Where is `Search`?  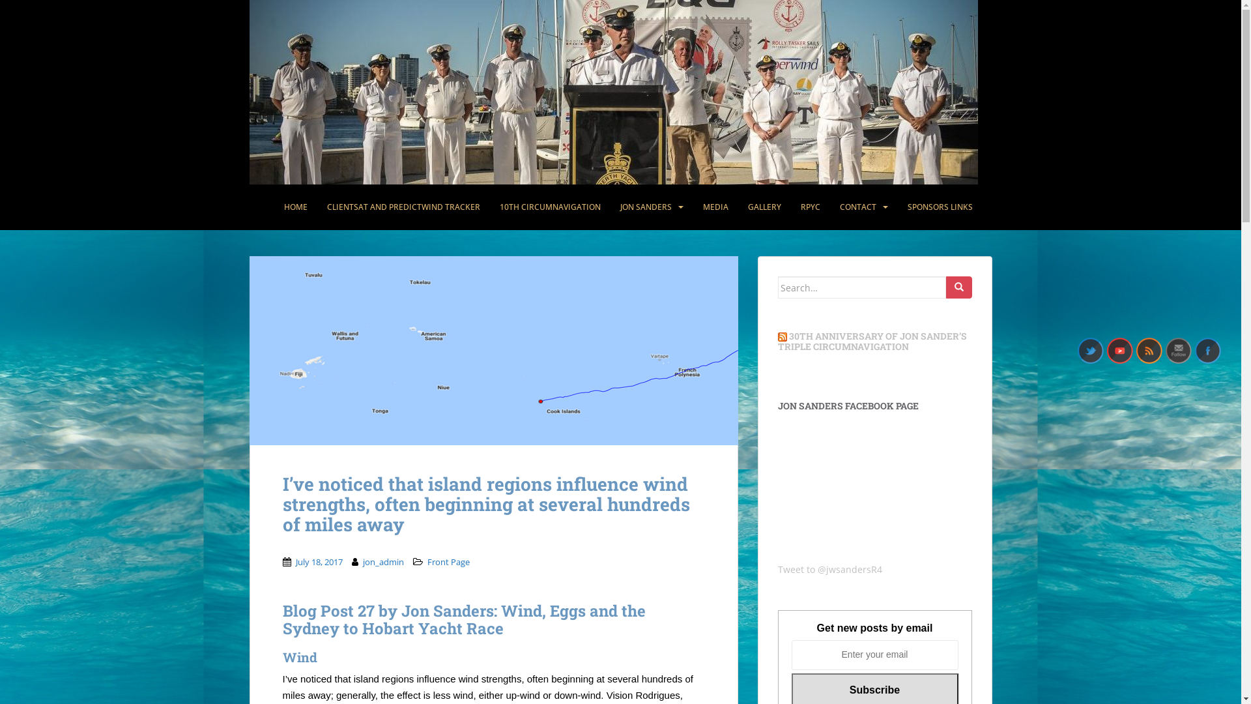
Search is located at coordinates (959, 287).